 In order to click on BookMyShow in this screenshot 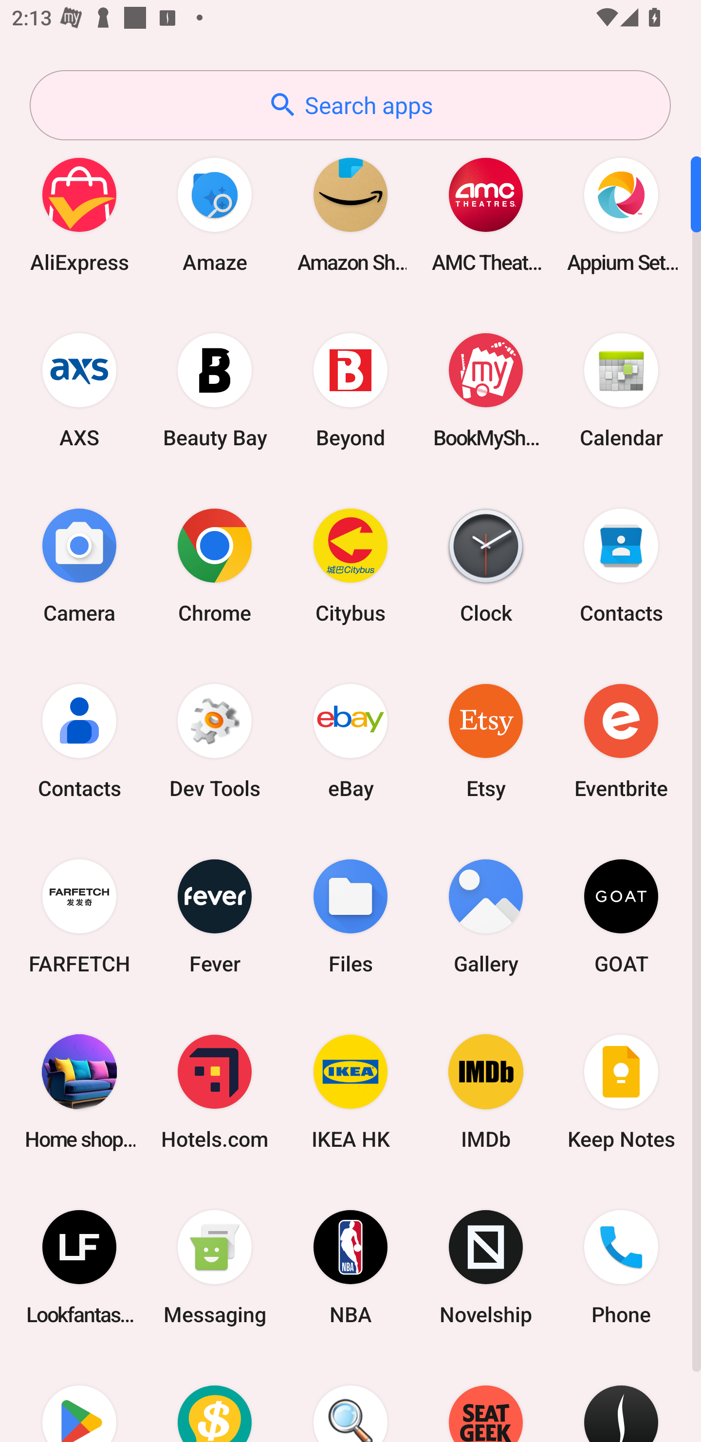, I will do `click(486, 390)`.